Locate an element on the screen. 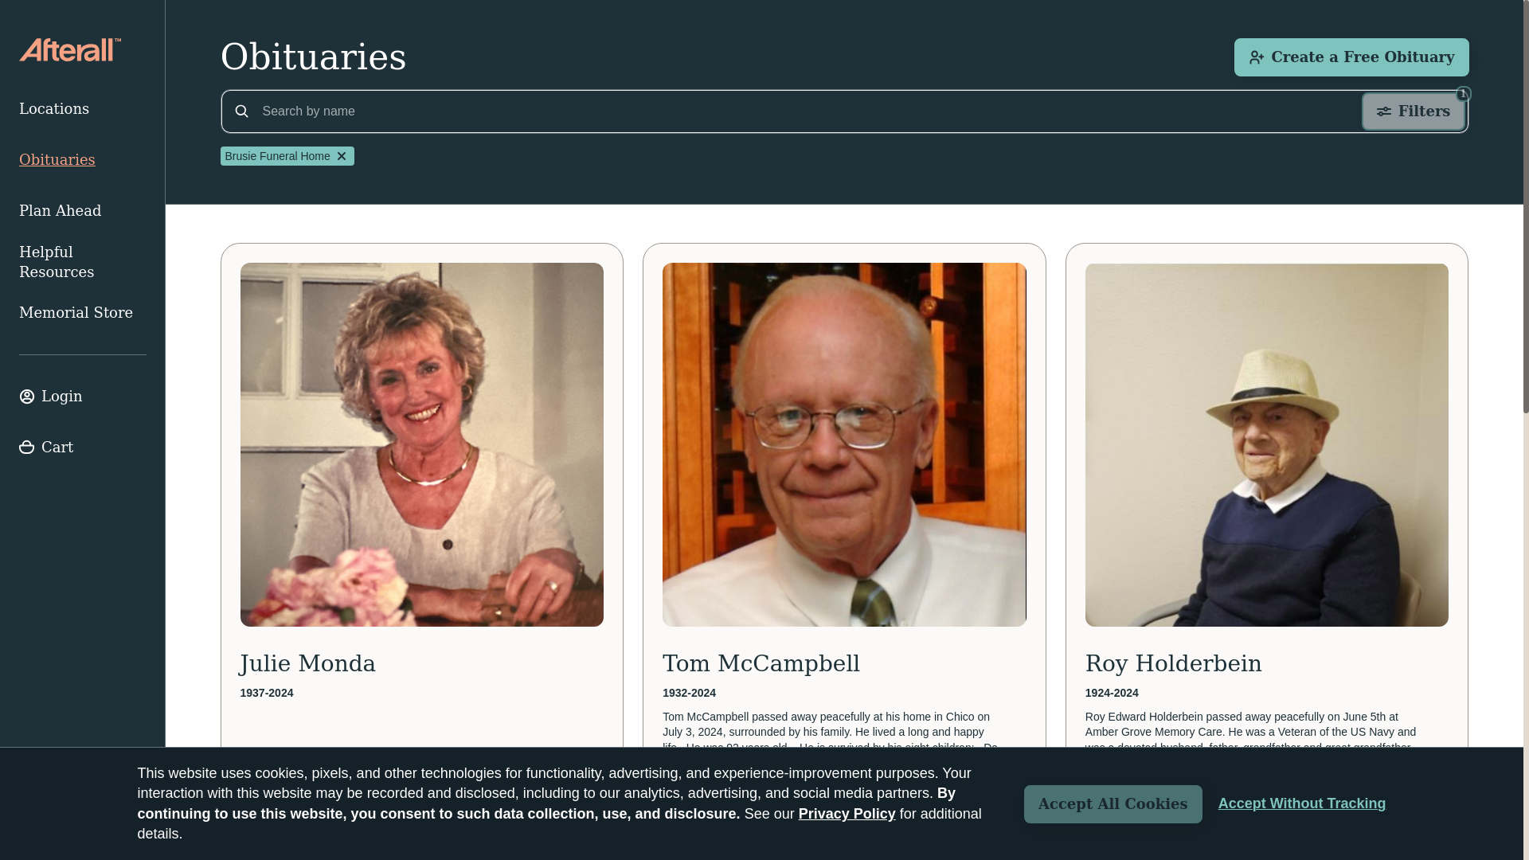  Cart is located at coordinates (83, 448).